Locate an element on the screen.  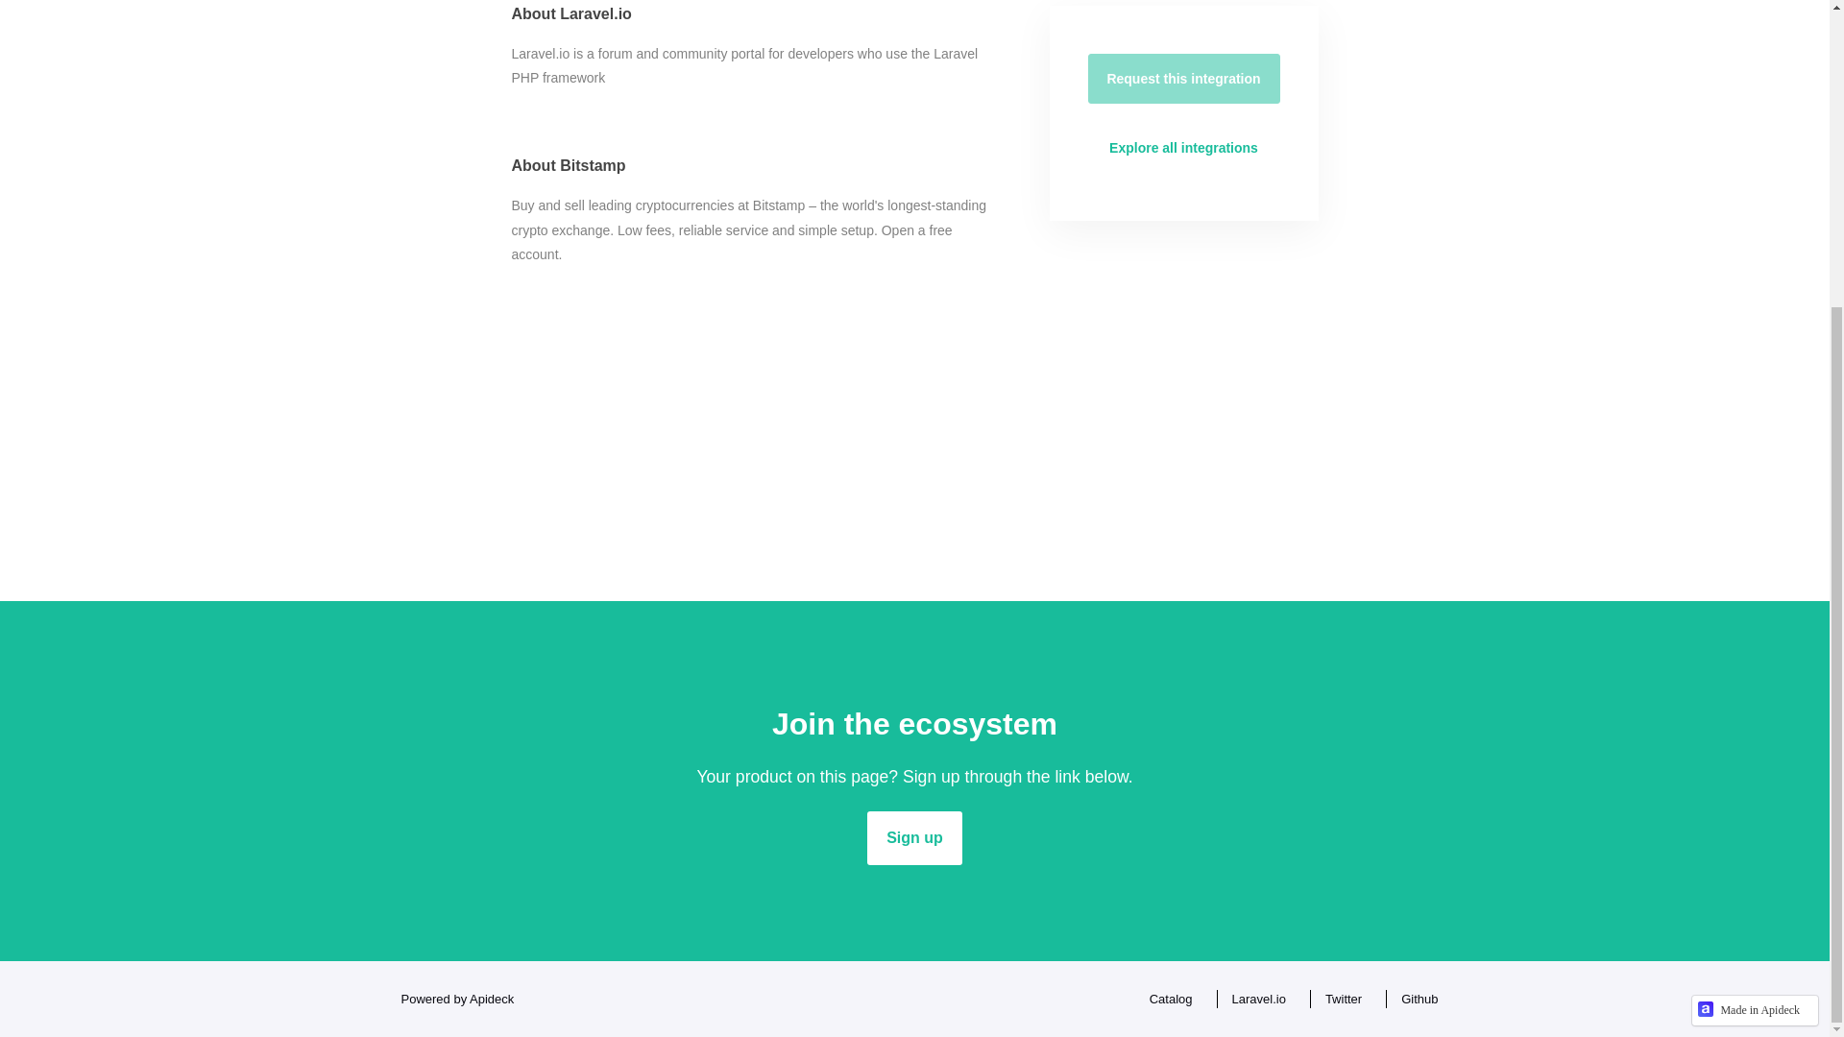
Explore all integrations is located at coordinates (1183, 148).